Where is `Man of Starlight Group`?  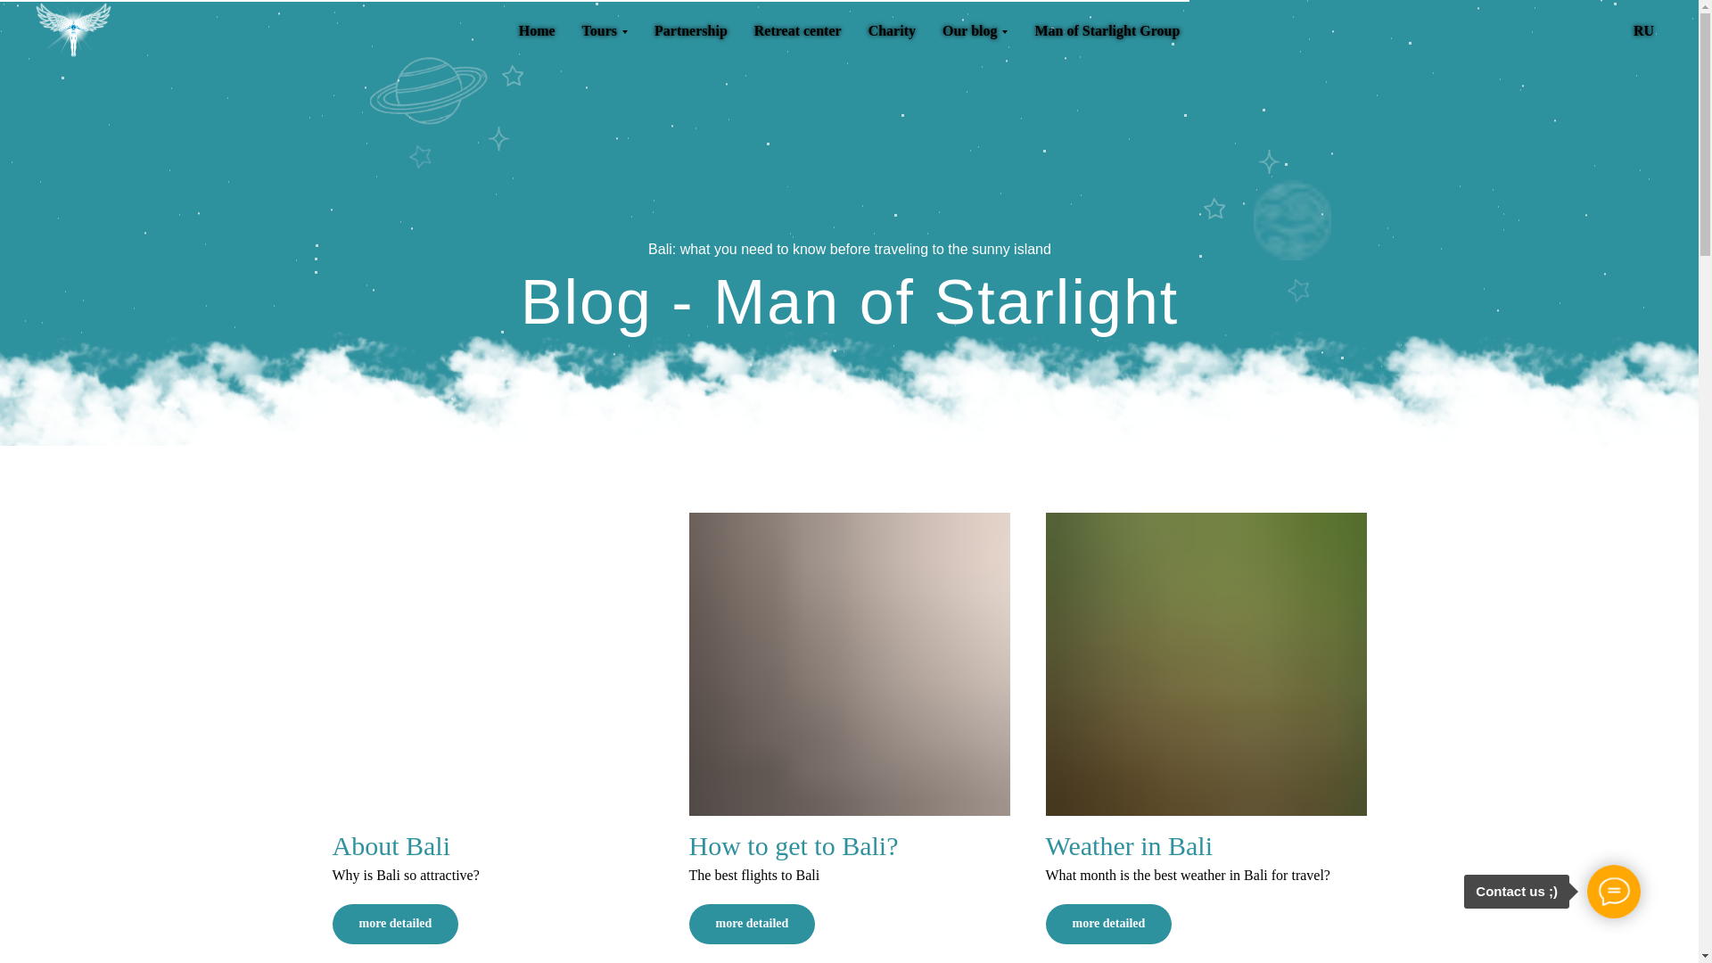 Man of Starlight Group is located at coordinates (1106, 30).